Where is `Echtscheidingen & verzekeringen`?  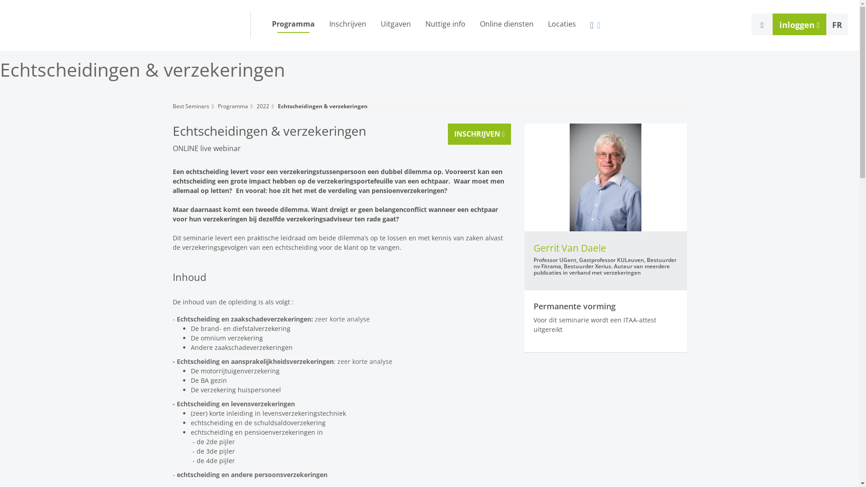
Echtscheidingen & verzekeringen is located at coordinates (327, 106).